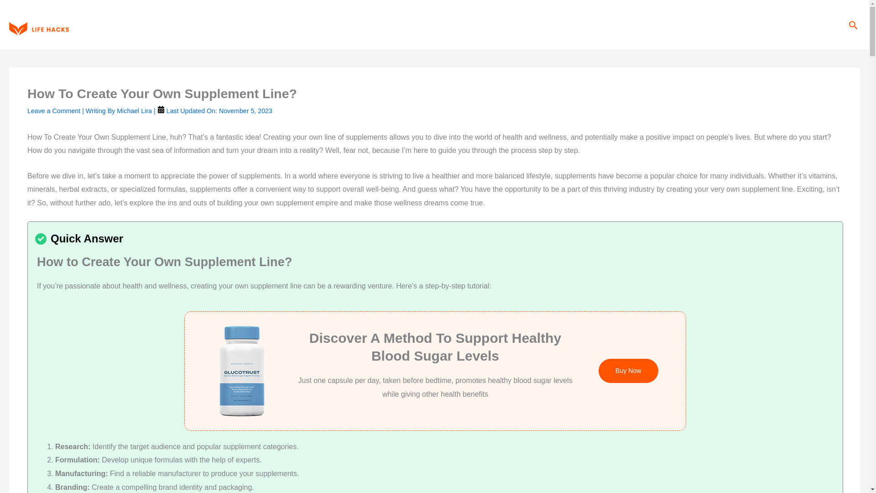 The height and width of the screenshot is (493, 876). What do you see at coordinates (810, 25) in the screenshot?
I see `Hacking Headaches` at bounding box center [810, 25].